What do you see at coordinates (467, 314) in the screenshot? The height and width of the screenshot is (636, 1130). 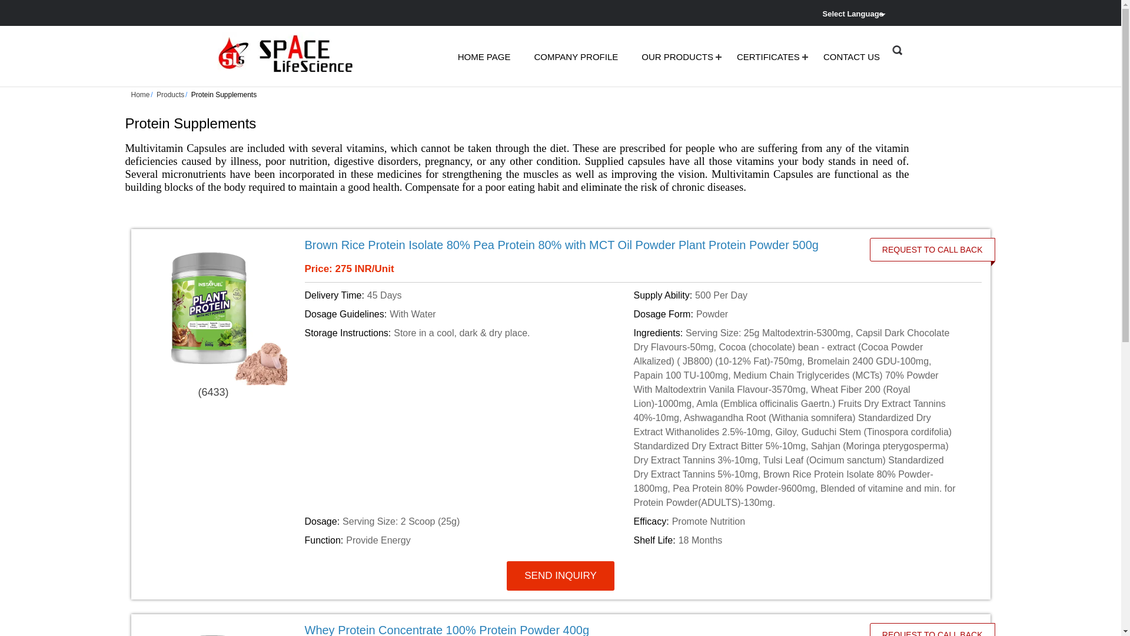 I see `Dosage Guidelines: With Water` at bounding box center [467, 314].